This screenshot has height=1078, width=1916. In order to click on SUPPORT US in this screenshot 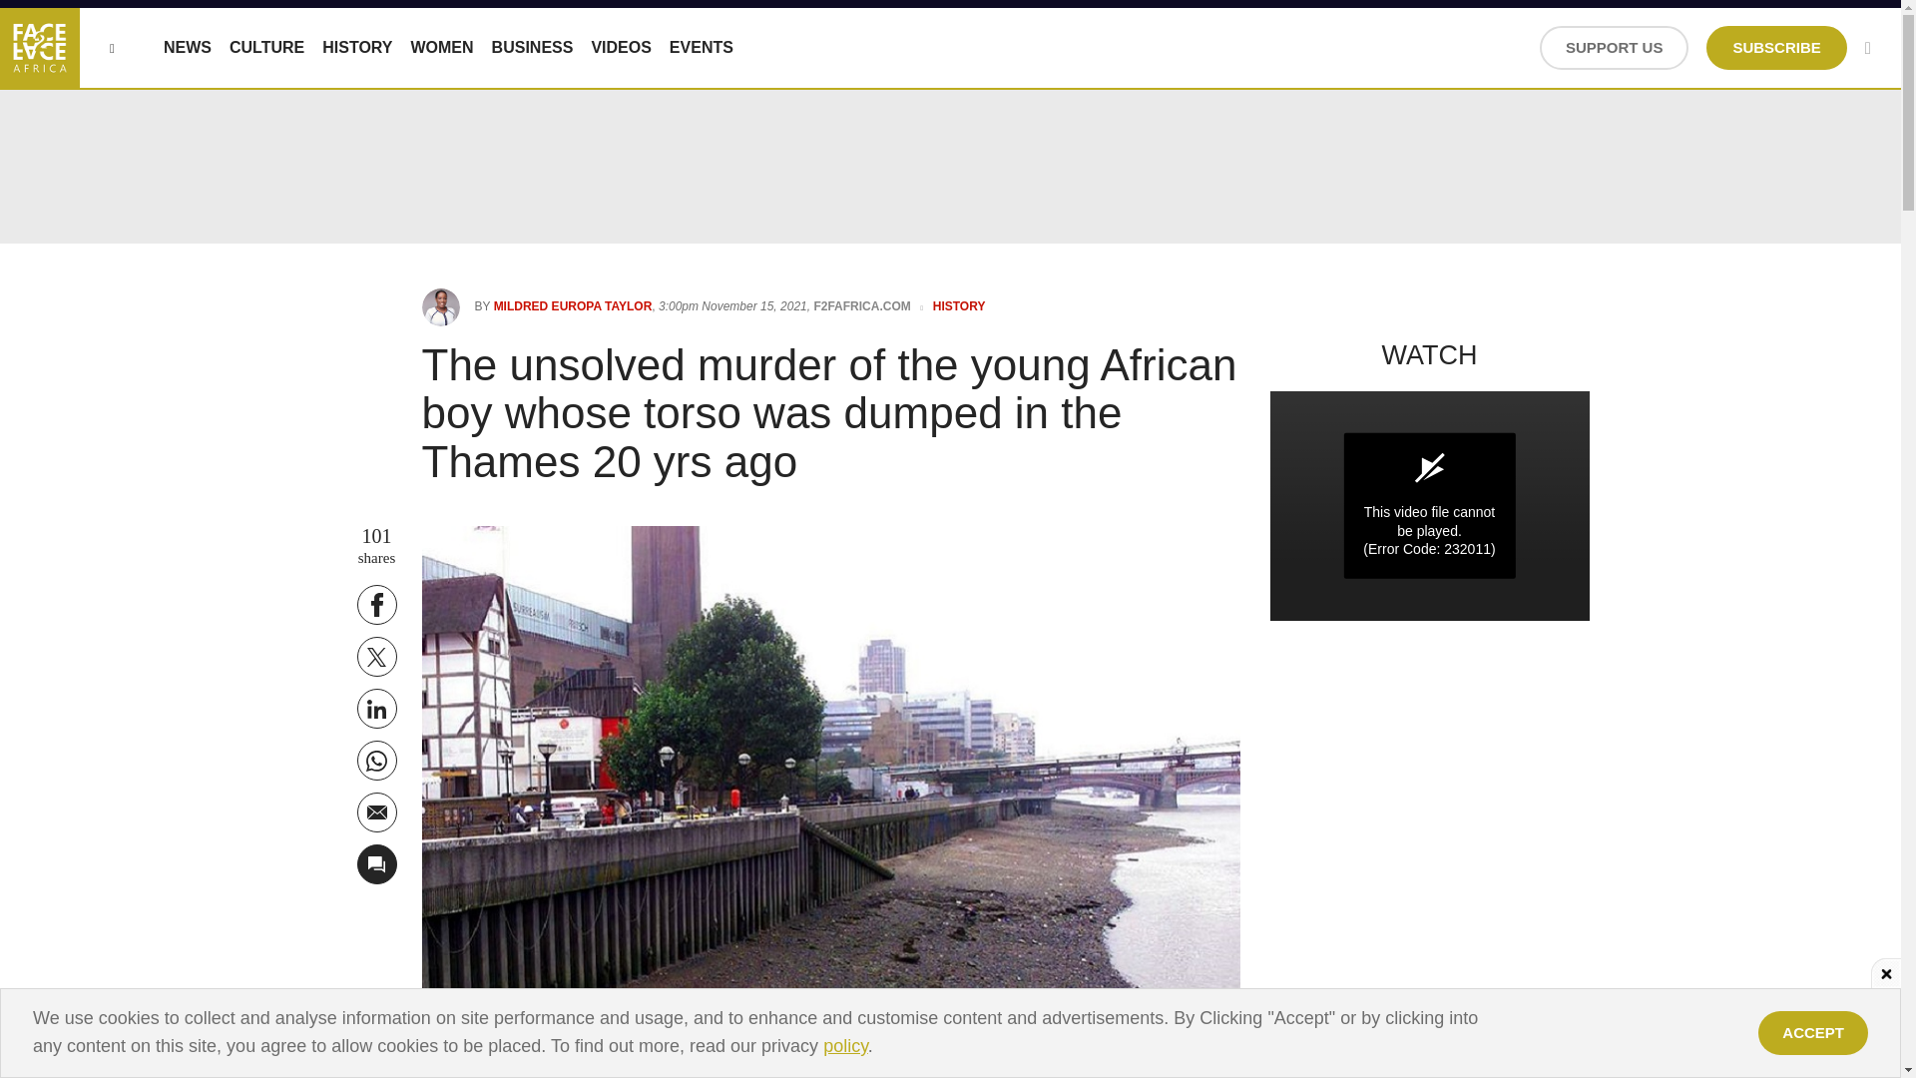, I will do `click(1615, 48)`.